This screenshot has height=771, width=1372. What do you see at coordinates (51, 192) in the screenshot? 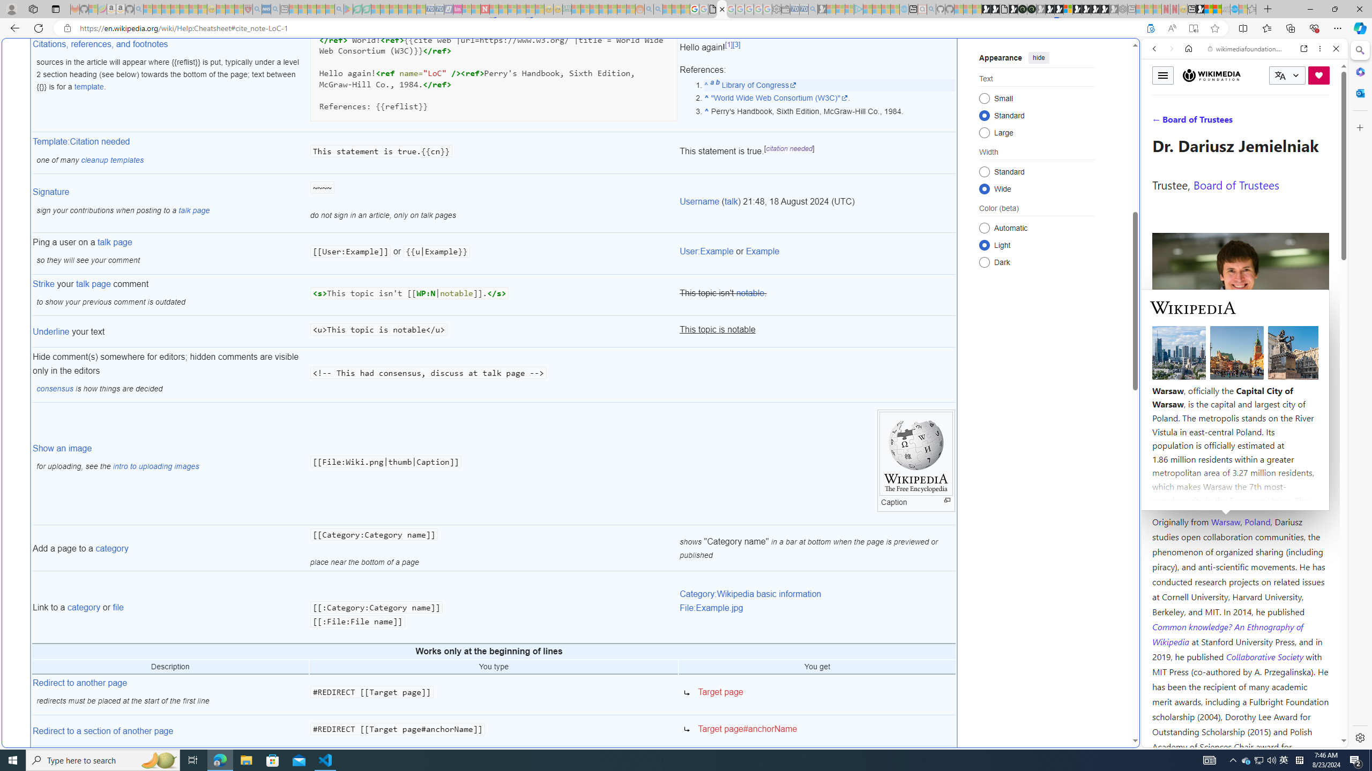
I see `Signature` at bounding box center [51, 192].